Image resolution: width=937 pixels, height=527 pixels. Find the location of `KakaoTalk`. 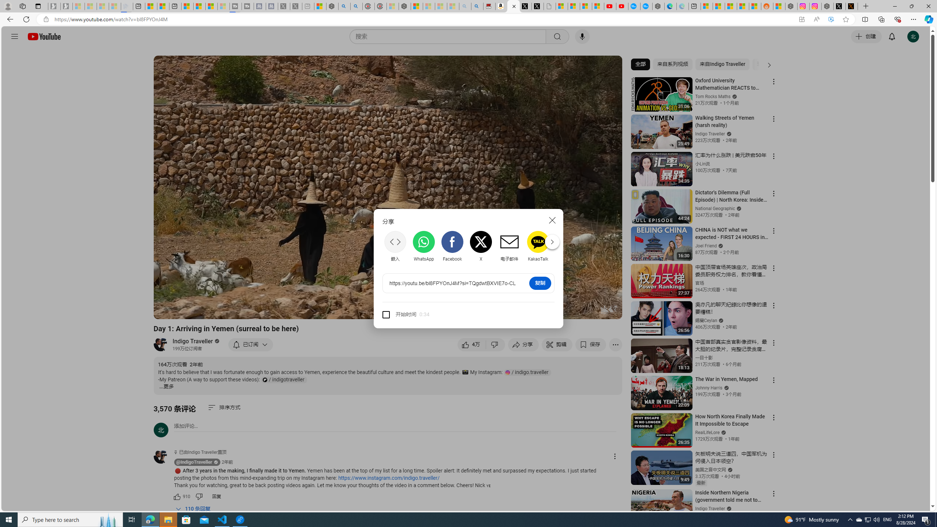

KakaoTalk is located at coordinates (538, 246).